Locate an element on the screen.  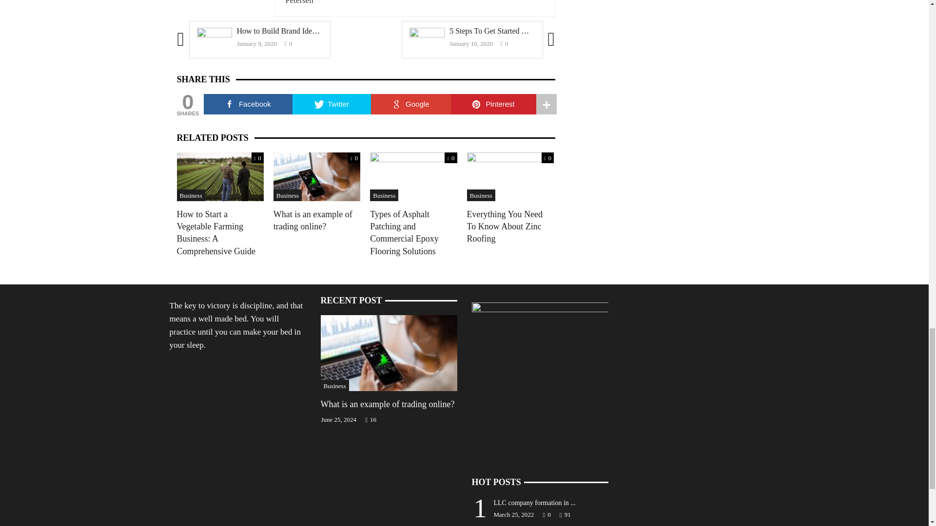
What is an example of trading online? is located at coordinates (389, 352).